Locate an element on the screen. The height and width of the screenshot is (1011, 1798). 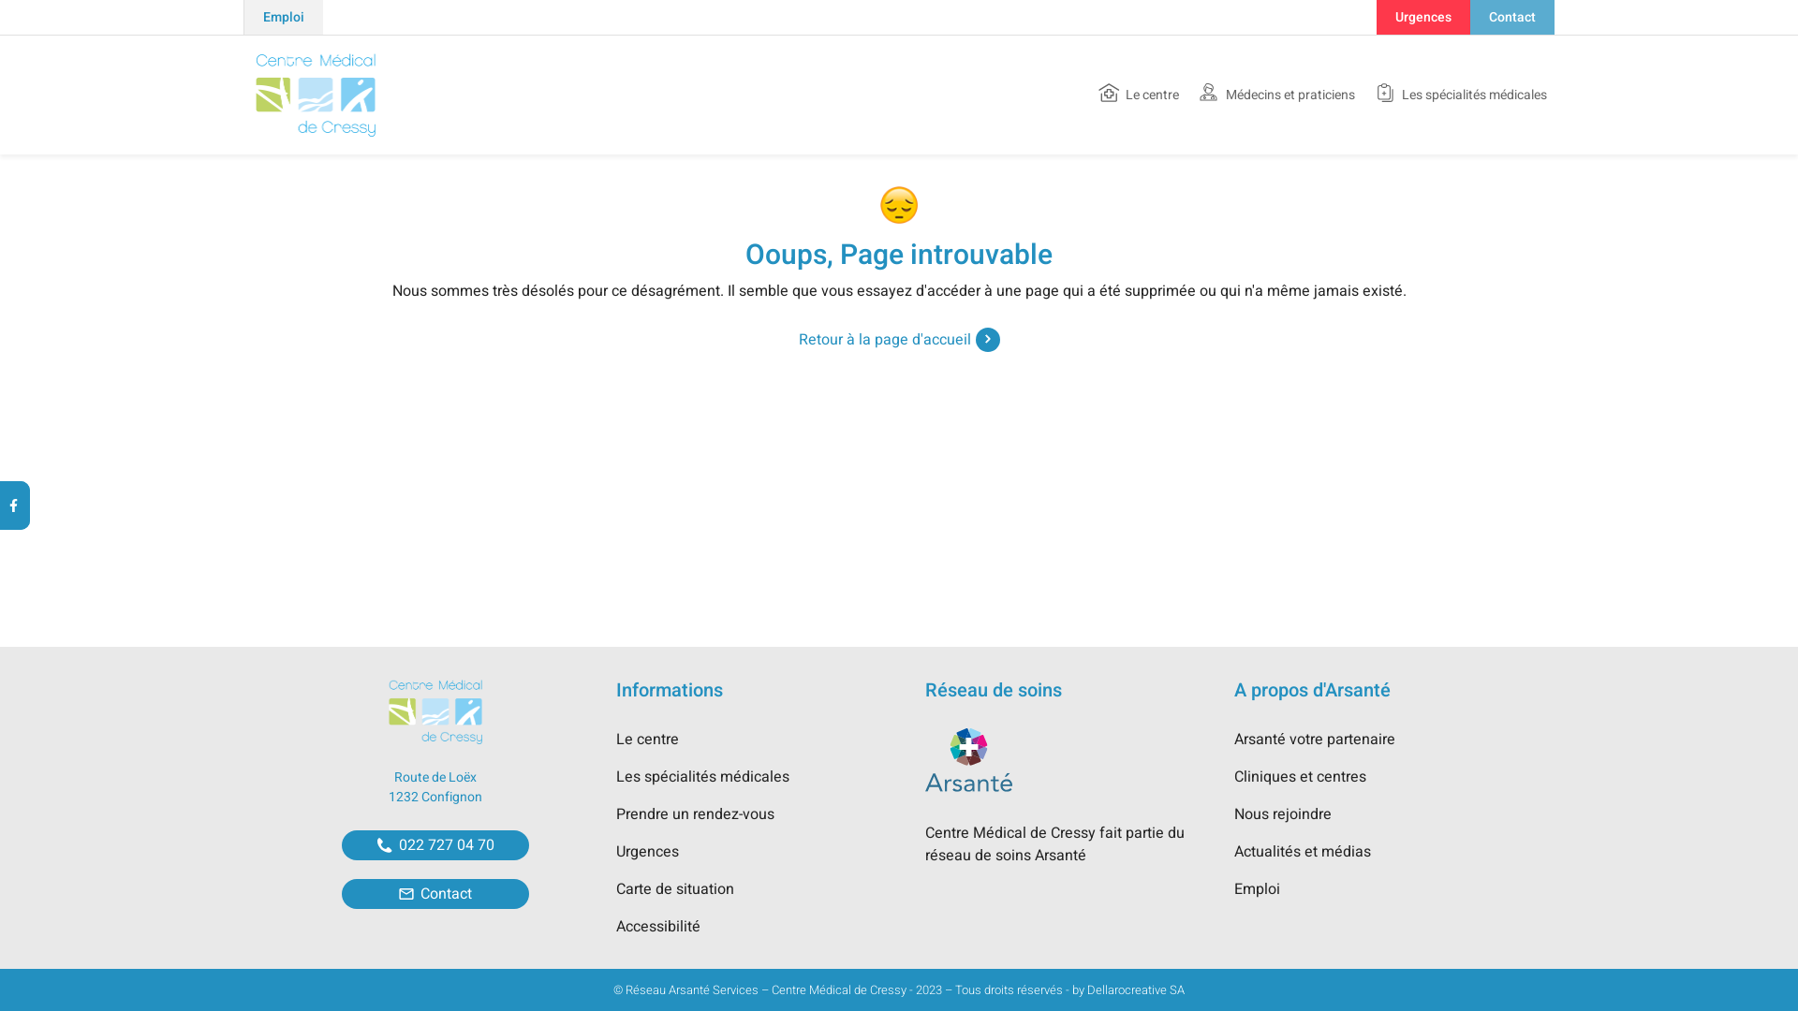
Le centre is located at coordinates (1139, 95).